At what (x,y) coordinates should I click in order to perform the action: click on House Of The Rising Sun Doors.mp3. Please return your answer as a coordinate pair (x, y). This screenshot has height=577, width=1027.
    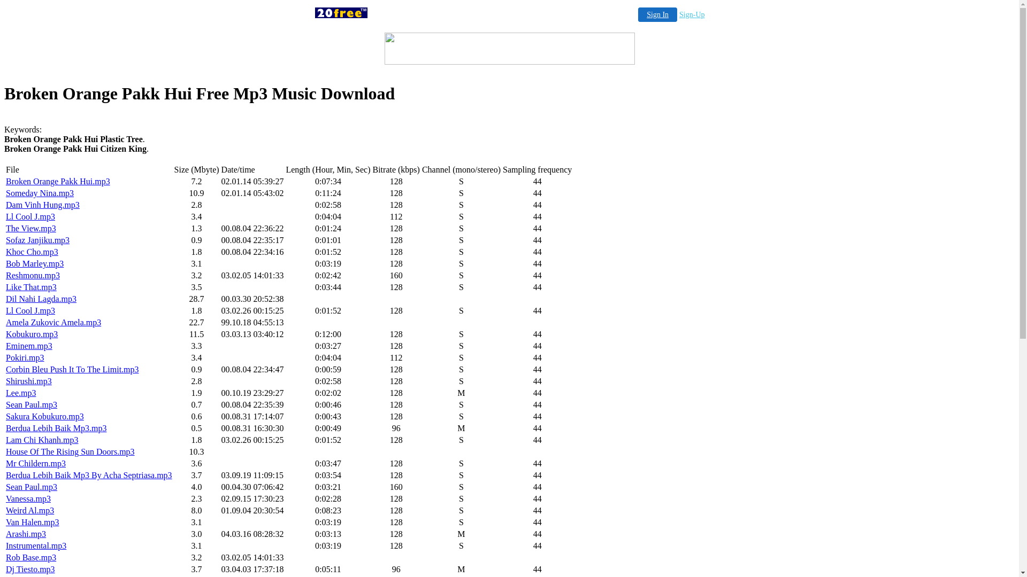
    Looking at the image, I should click on (71, 452).